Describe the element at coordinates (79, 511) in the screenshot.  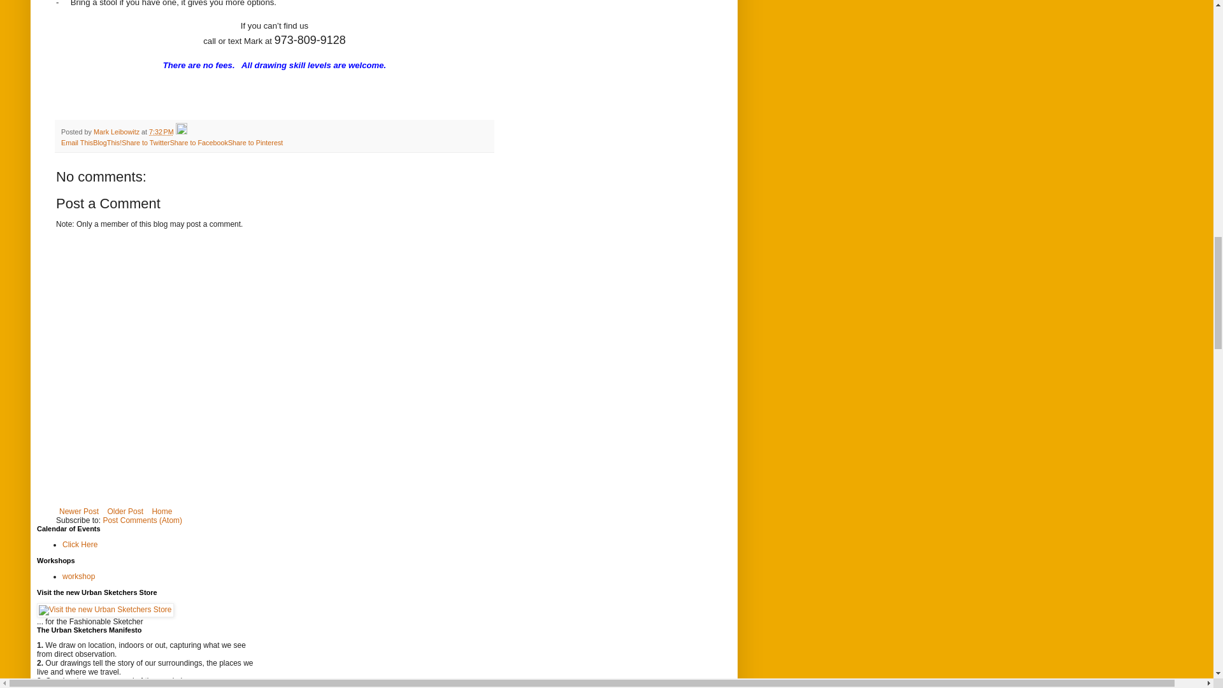
I see `Newer Post` at that location.